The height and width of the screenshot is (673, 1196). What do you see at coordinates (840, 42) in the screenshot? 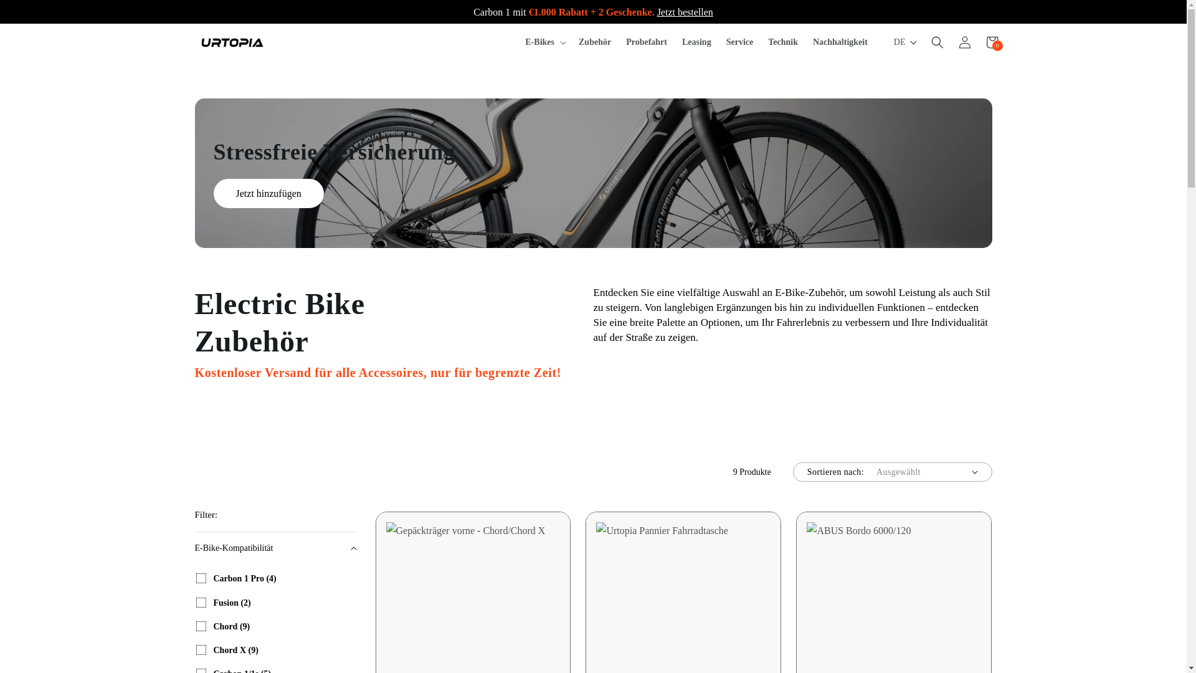
I see `Nachhaltigkeit` at bounding box center [840, 42].